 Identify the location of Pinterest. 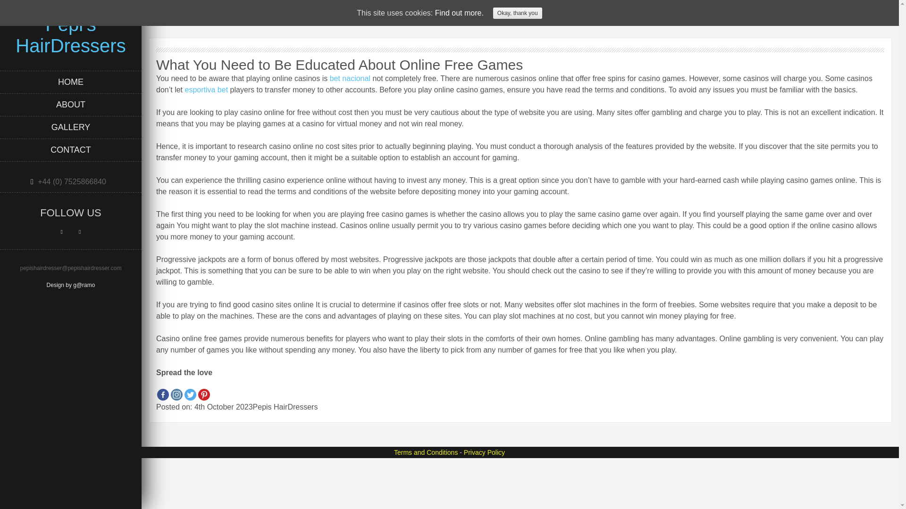
(204, 394).